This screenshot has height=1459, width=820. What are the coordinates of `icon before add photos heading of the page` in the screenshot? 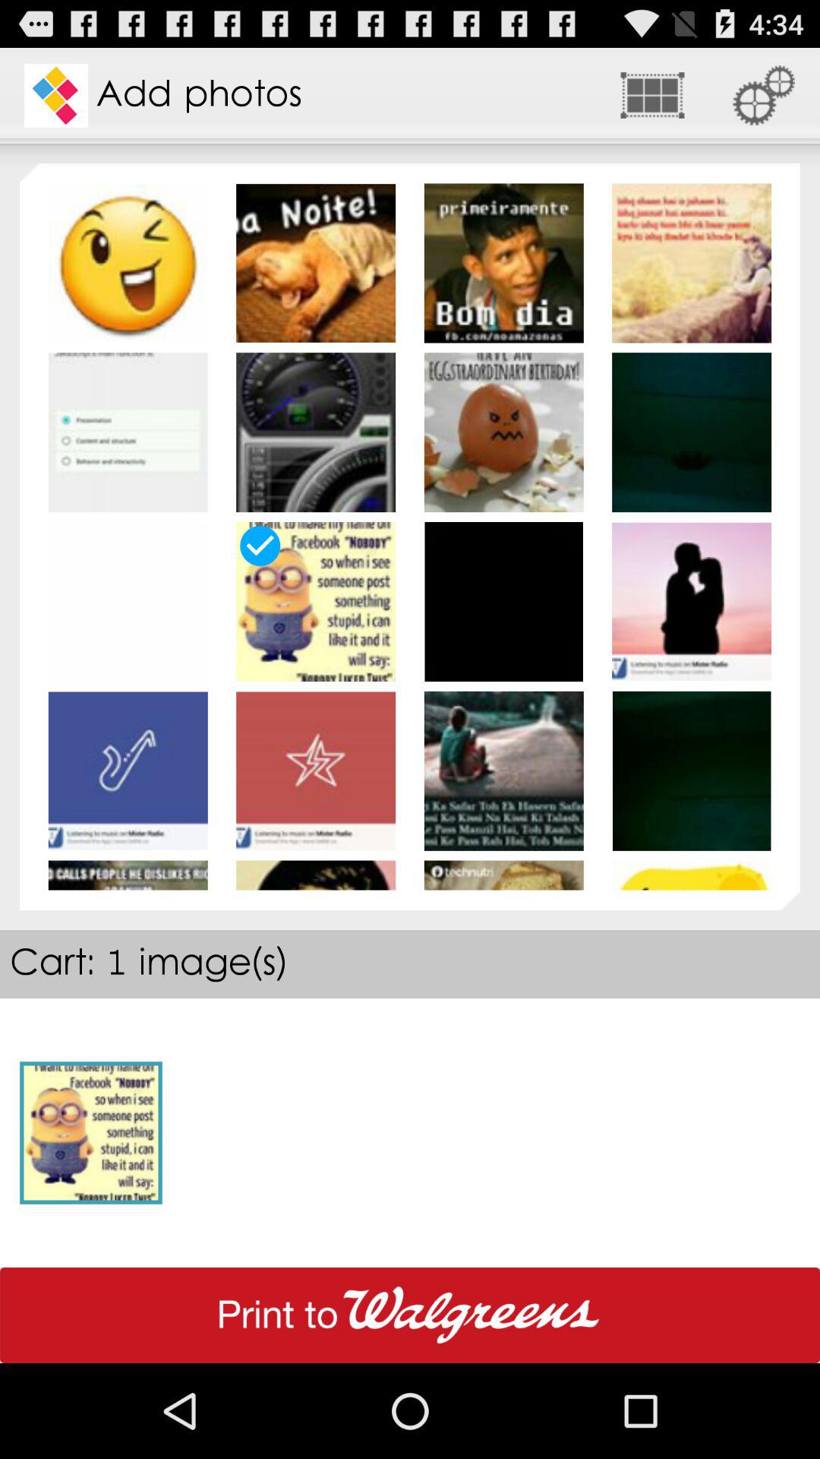 It's located at (56, 96).